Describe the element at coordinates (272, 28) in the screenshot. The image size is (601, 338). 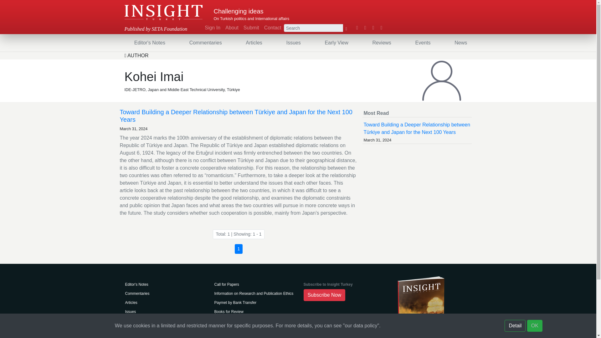
I see `Contact` at that location.